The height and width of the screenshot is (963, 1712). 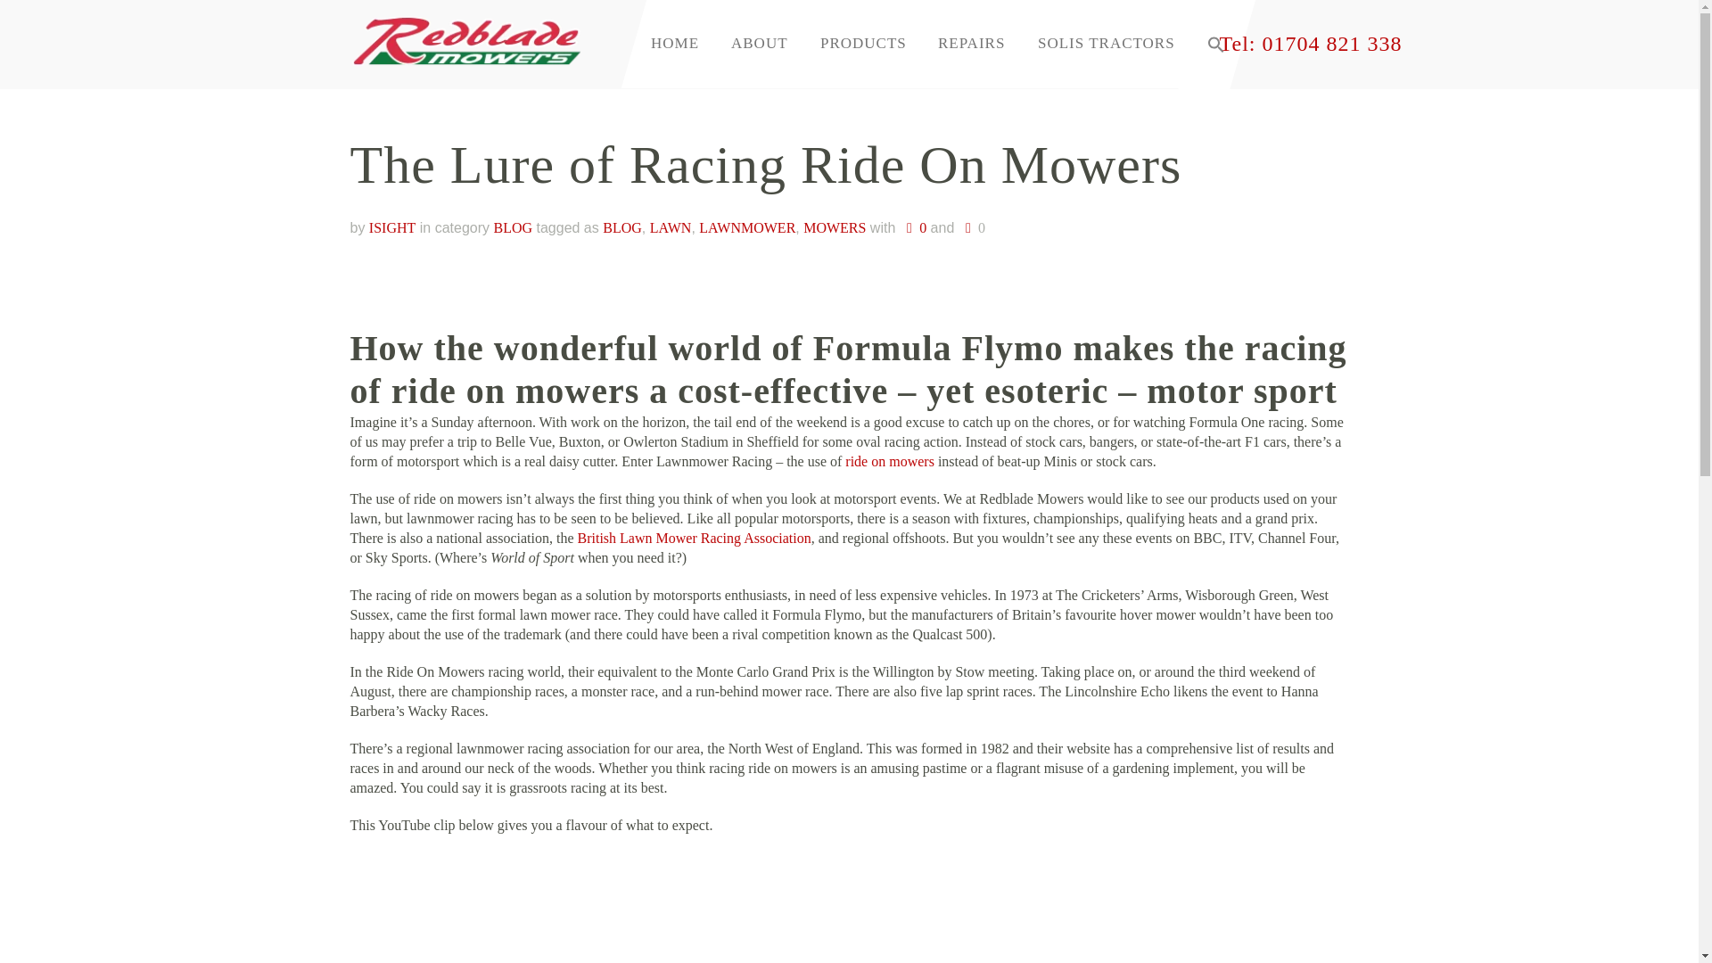 What do you see at coordinates (1106, 43) in the screenshot?
I see `SOLIS TRACTORS` at bounding box center [1106, 43].